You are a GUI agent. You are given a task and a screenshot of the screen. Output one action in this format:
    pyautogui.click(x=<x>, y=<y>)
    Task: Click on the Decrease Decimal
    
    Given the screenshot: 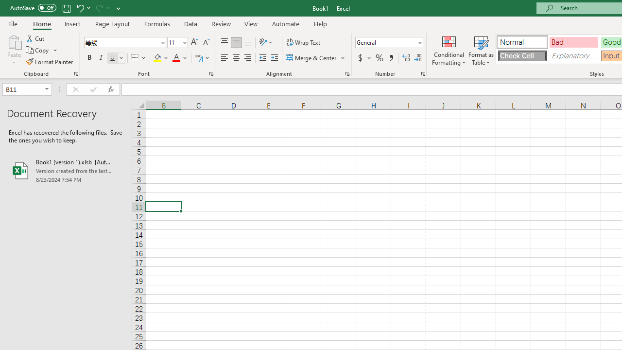 What is the action you would take?
    pyautogui.click(x=417, y=58)
    